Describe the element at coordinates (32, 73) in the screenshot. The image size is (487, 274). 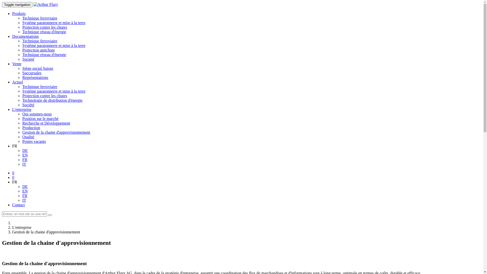
I see `Succursales` at that location.